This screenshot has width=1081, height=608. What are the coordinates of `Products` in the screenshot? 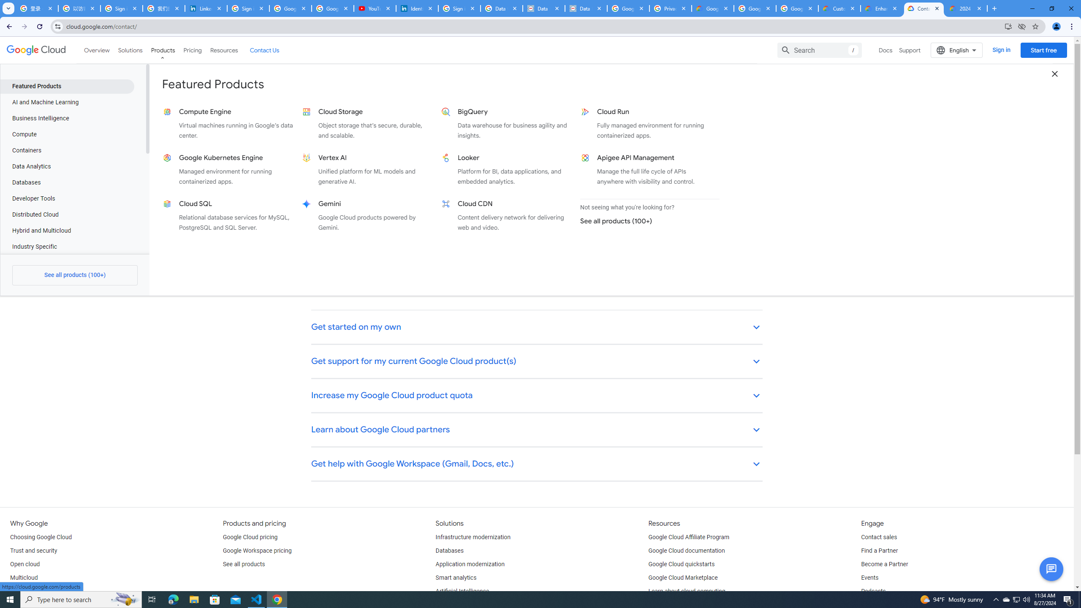 It's located at (162, 50).